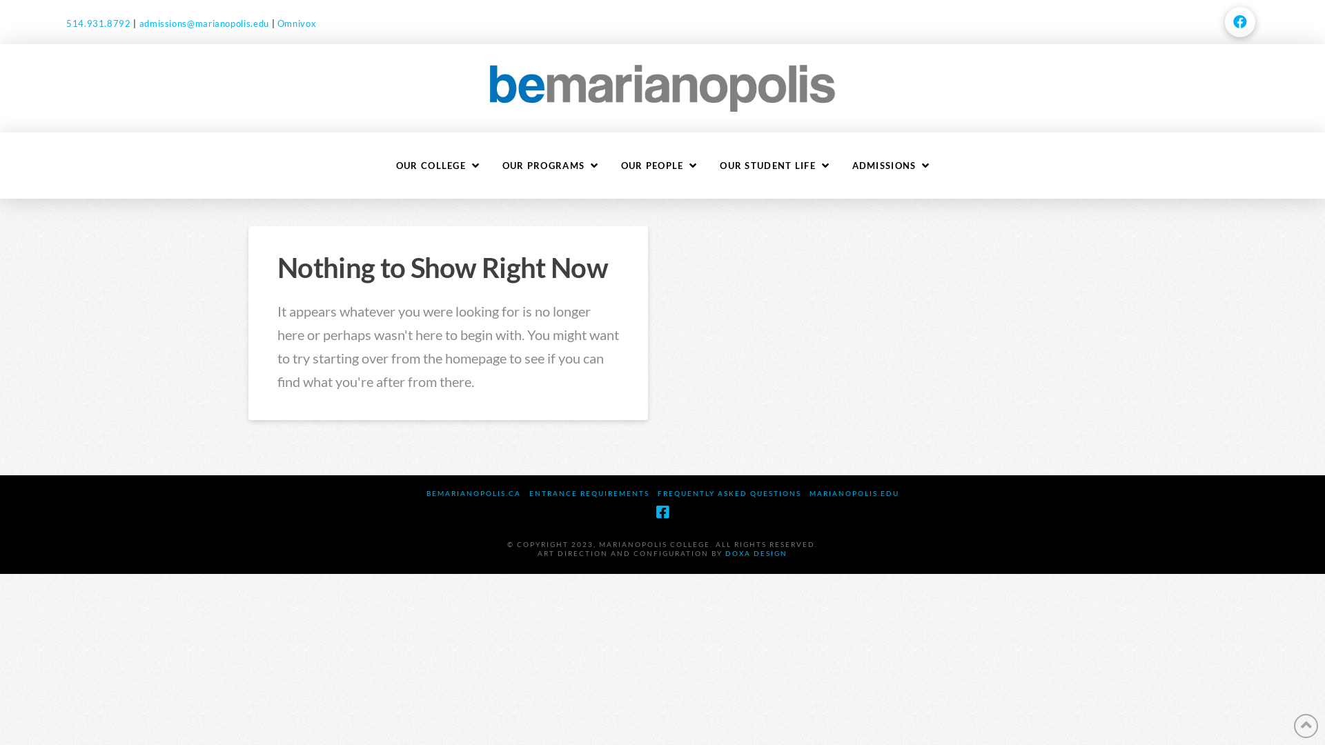  What do you see at coordinates (589, 494) in the screenshot?
I see `ENTRANCE REQUIREMENTS` at bounding box center [589, 494].